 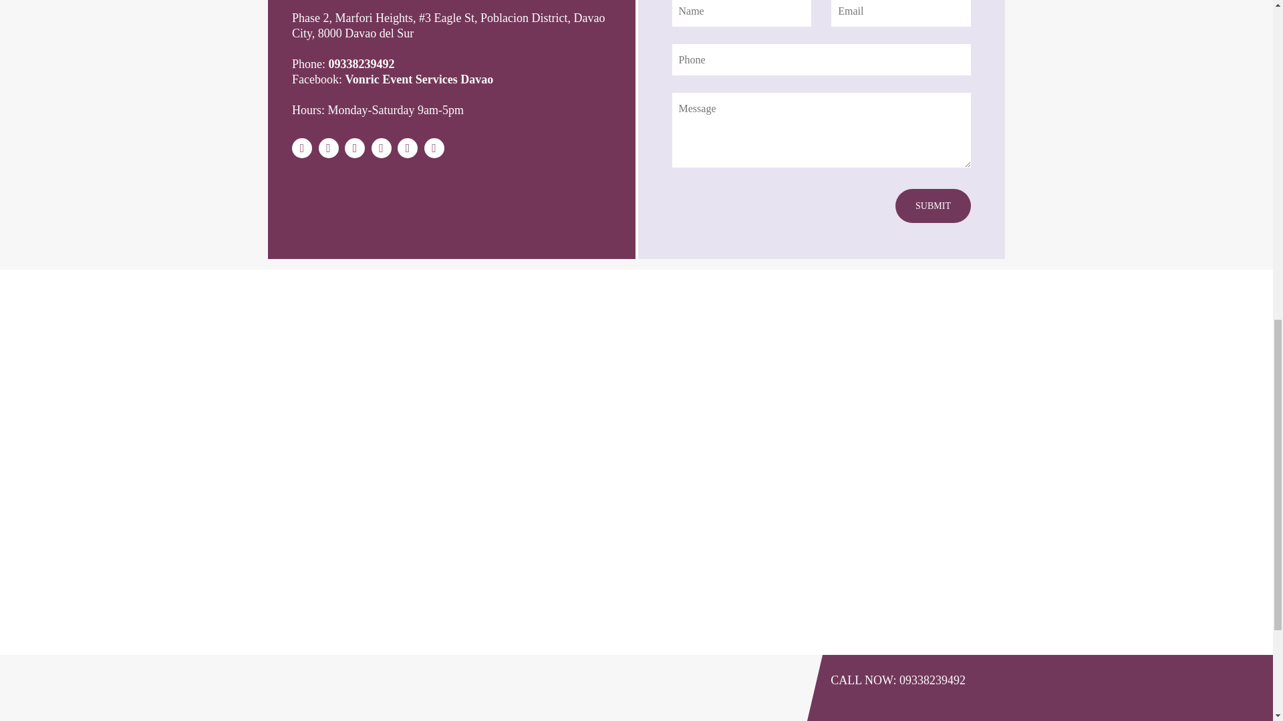 What do you see at coordinates (418, 79) in the screenshot?
I see `Vonric Event Services Davao` at bounding box center [418, 79].